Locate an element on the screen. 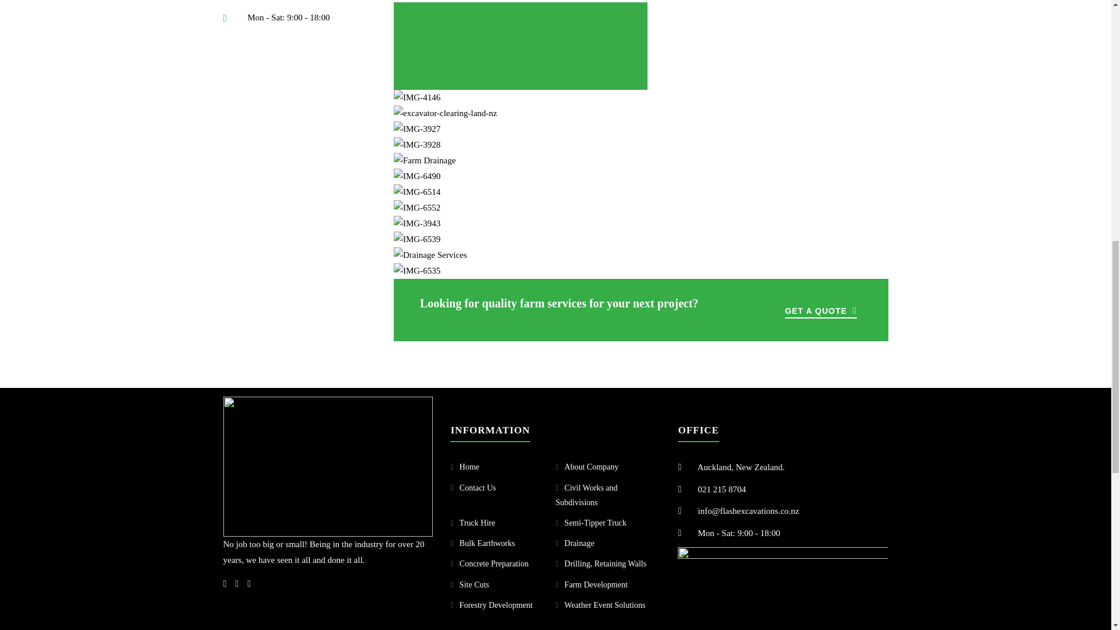 This screenshot has width=1120, height=630. excavator-clearing-land-nz is located at coordinates (446, 113).